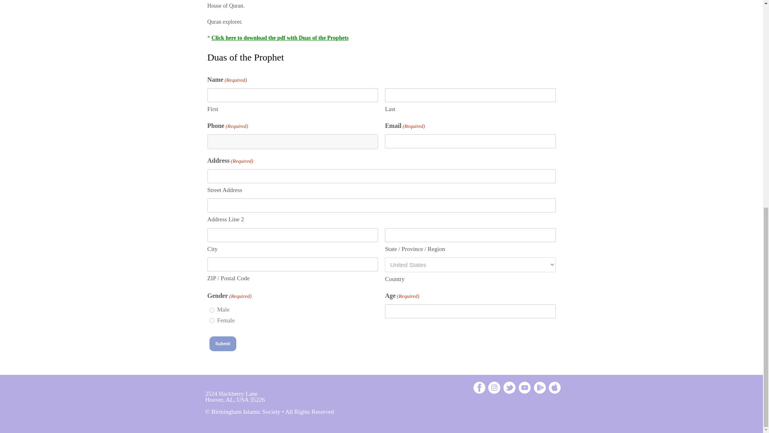 This screenshot has height=433, width=769. What do you see at coordinates (211, 310) in the screenshot?
I see `Male` at bounding box center [211, 310].